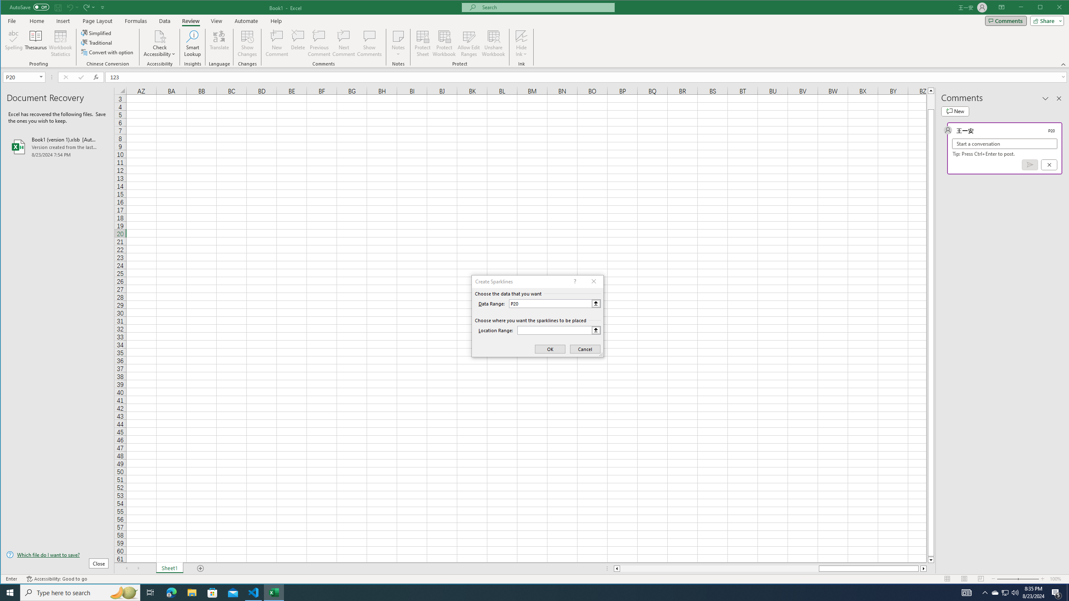 This screenshot has width=1069, height=601. What do you see at coordinates (14, 43) in the screenshot?
I see `Spelling...` at bounding box center [14, 43].